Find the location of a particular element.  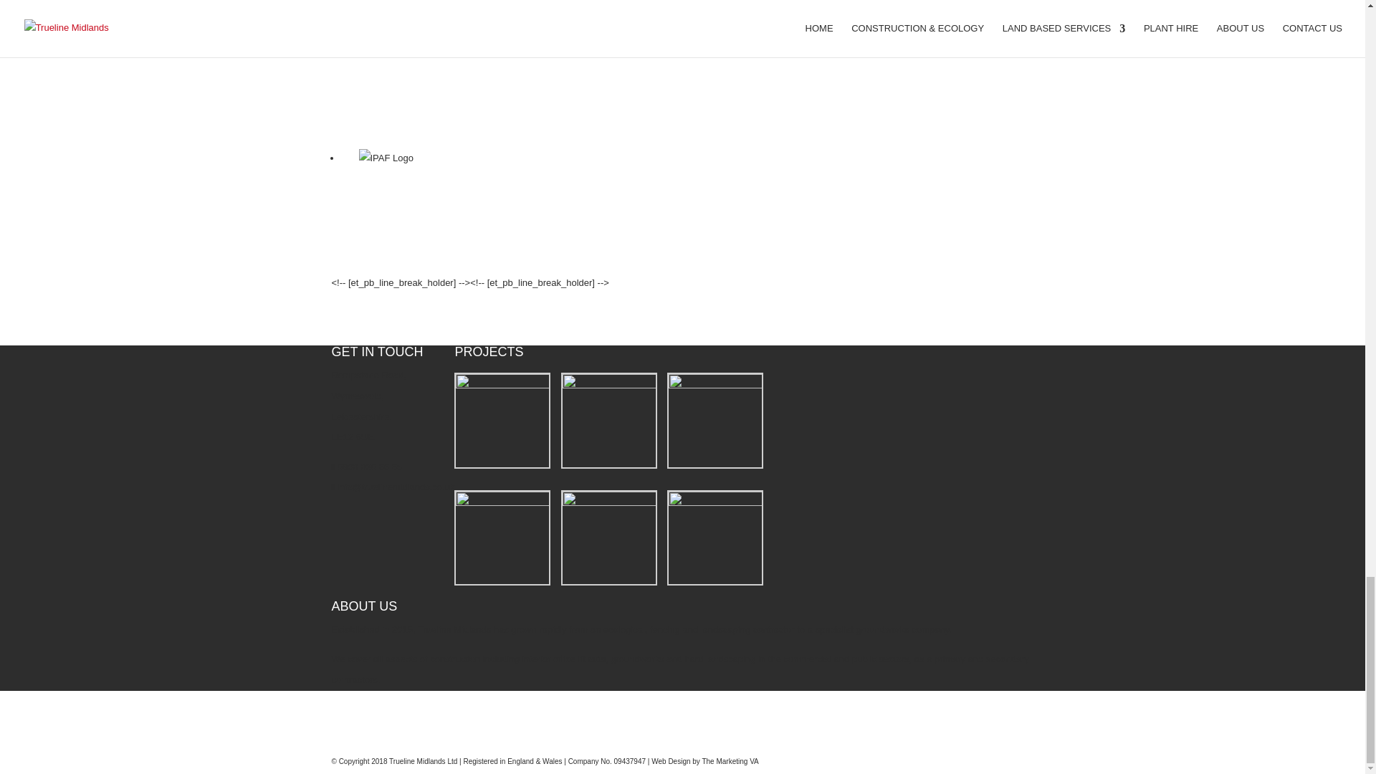

Web Design by The Marketing VA is located at coordinates (705, 761).